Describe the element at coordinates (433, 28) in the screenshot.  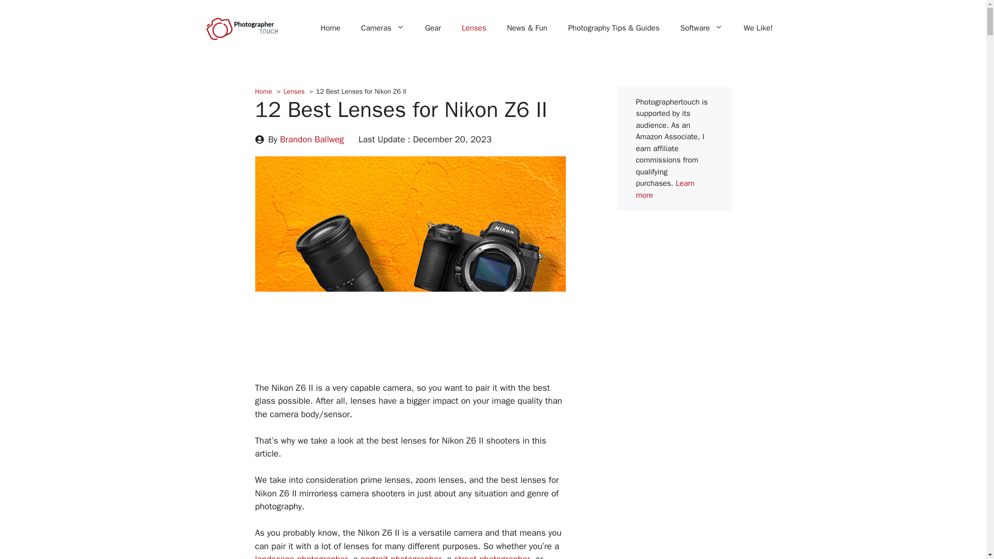
I see `Gear` at that location.